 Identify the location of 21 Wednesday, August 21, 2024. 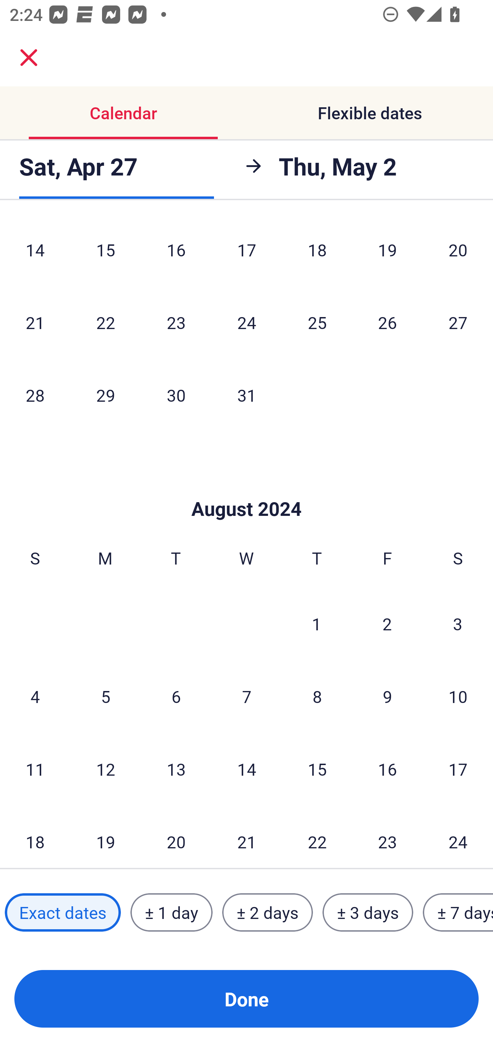
(246, 837).